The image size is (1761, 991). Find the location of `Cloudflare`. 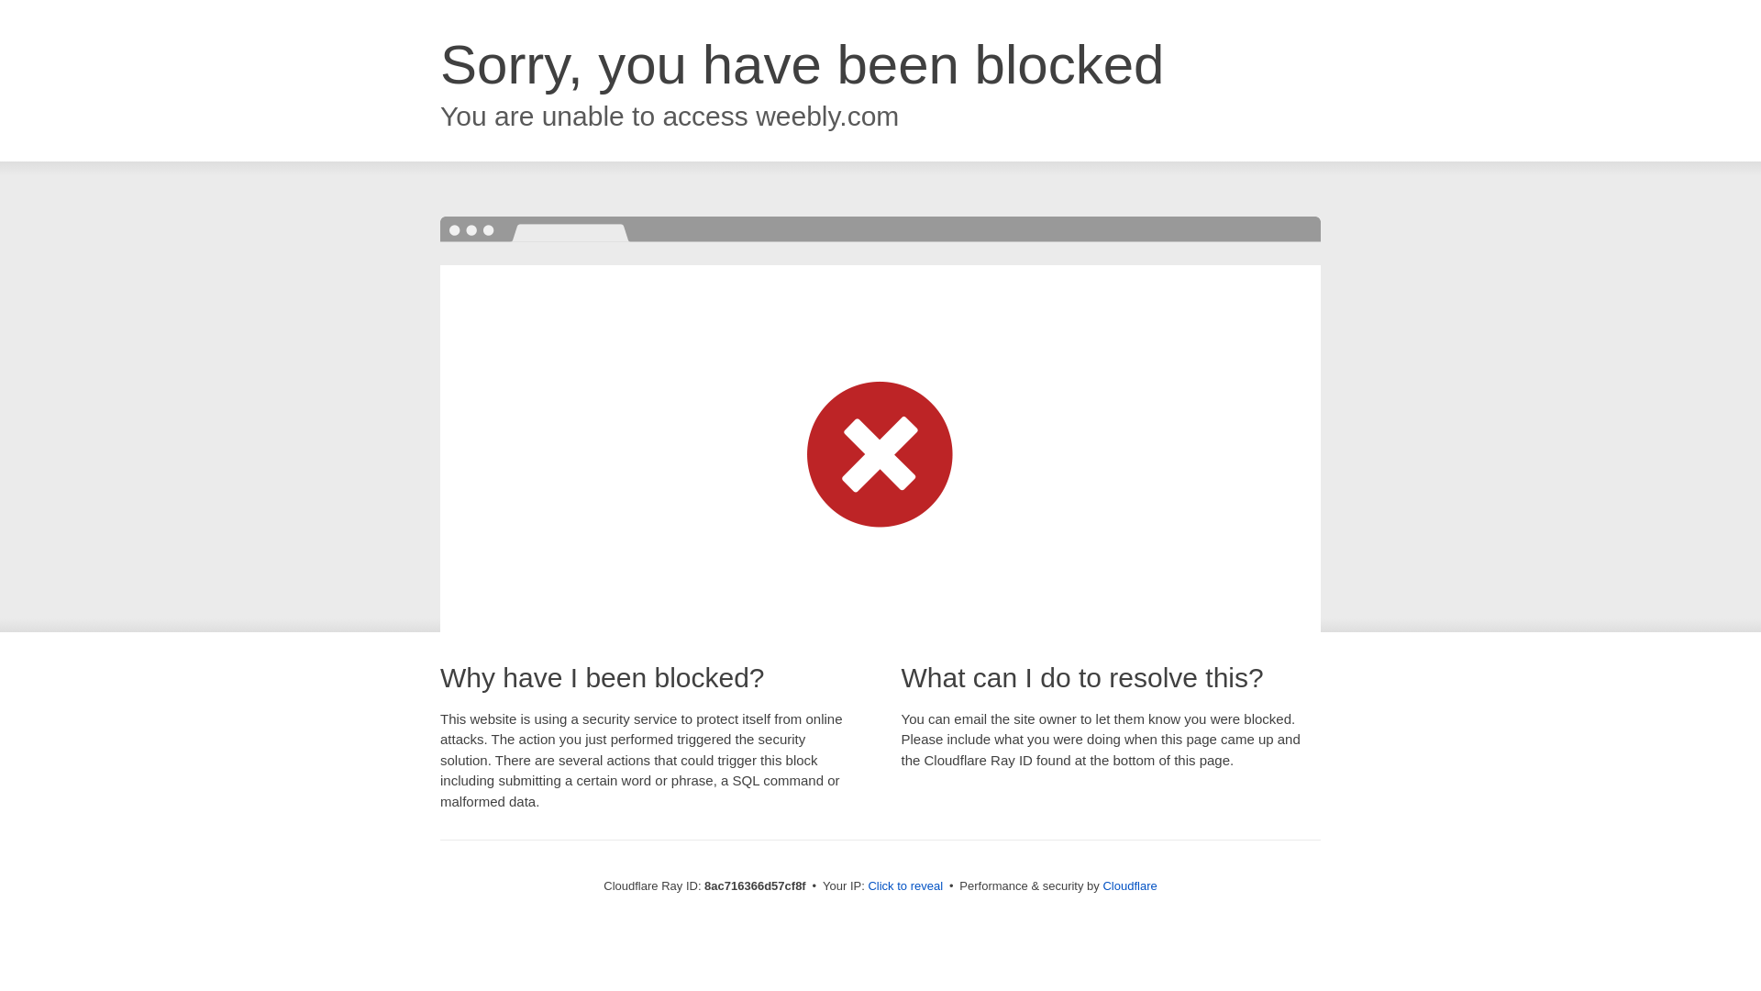

Cloudflare is located at coordinates (1129, 885).